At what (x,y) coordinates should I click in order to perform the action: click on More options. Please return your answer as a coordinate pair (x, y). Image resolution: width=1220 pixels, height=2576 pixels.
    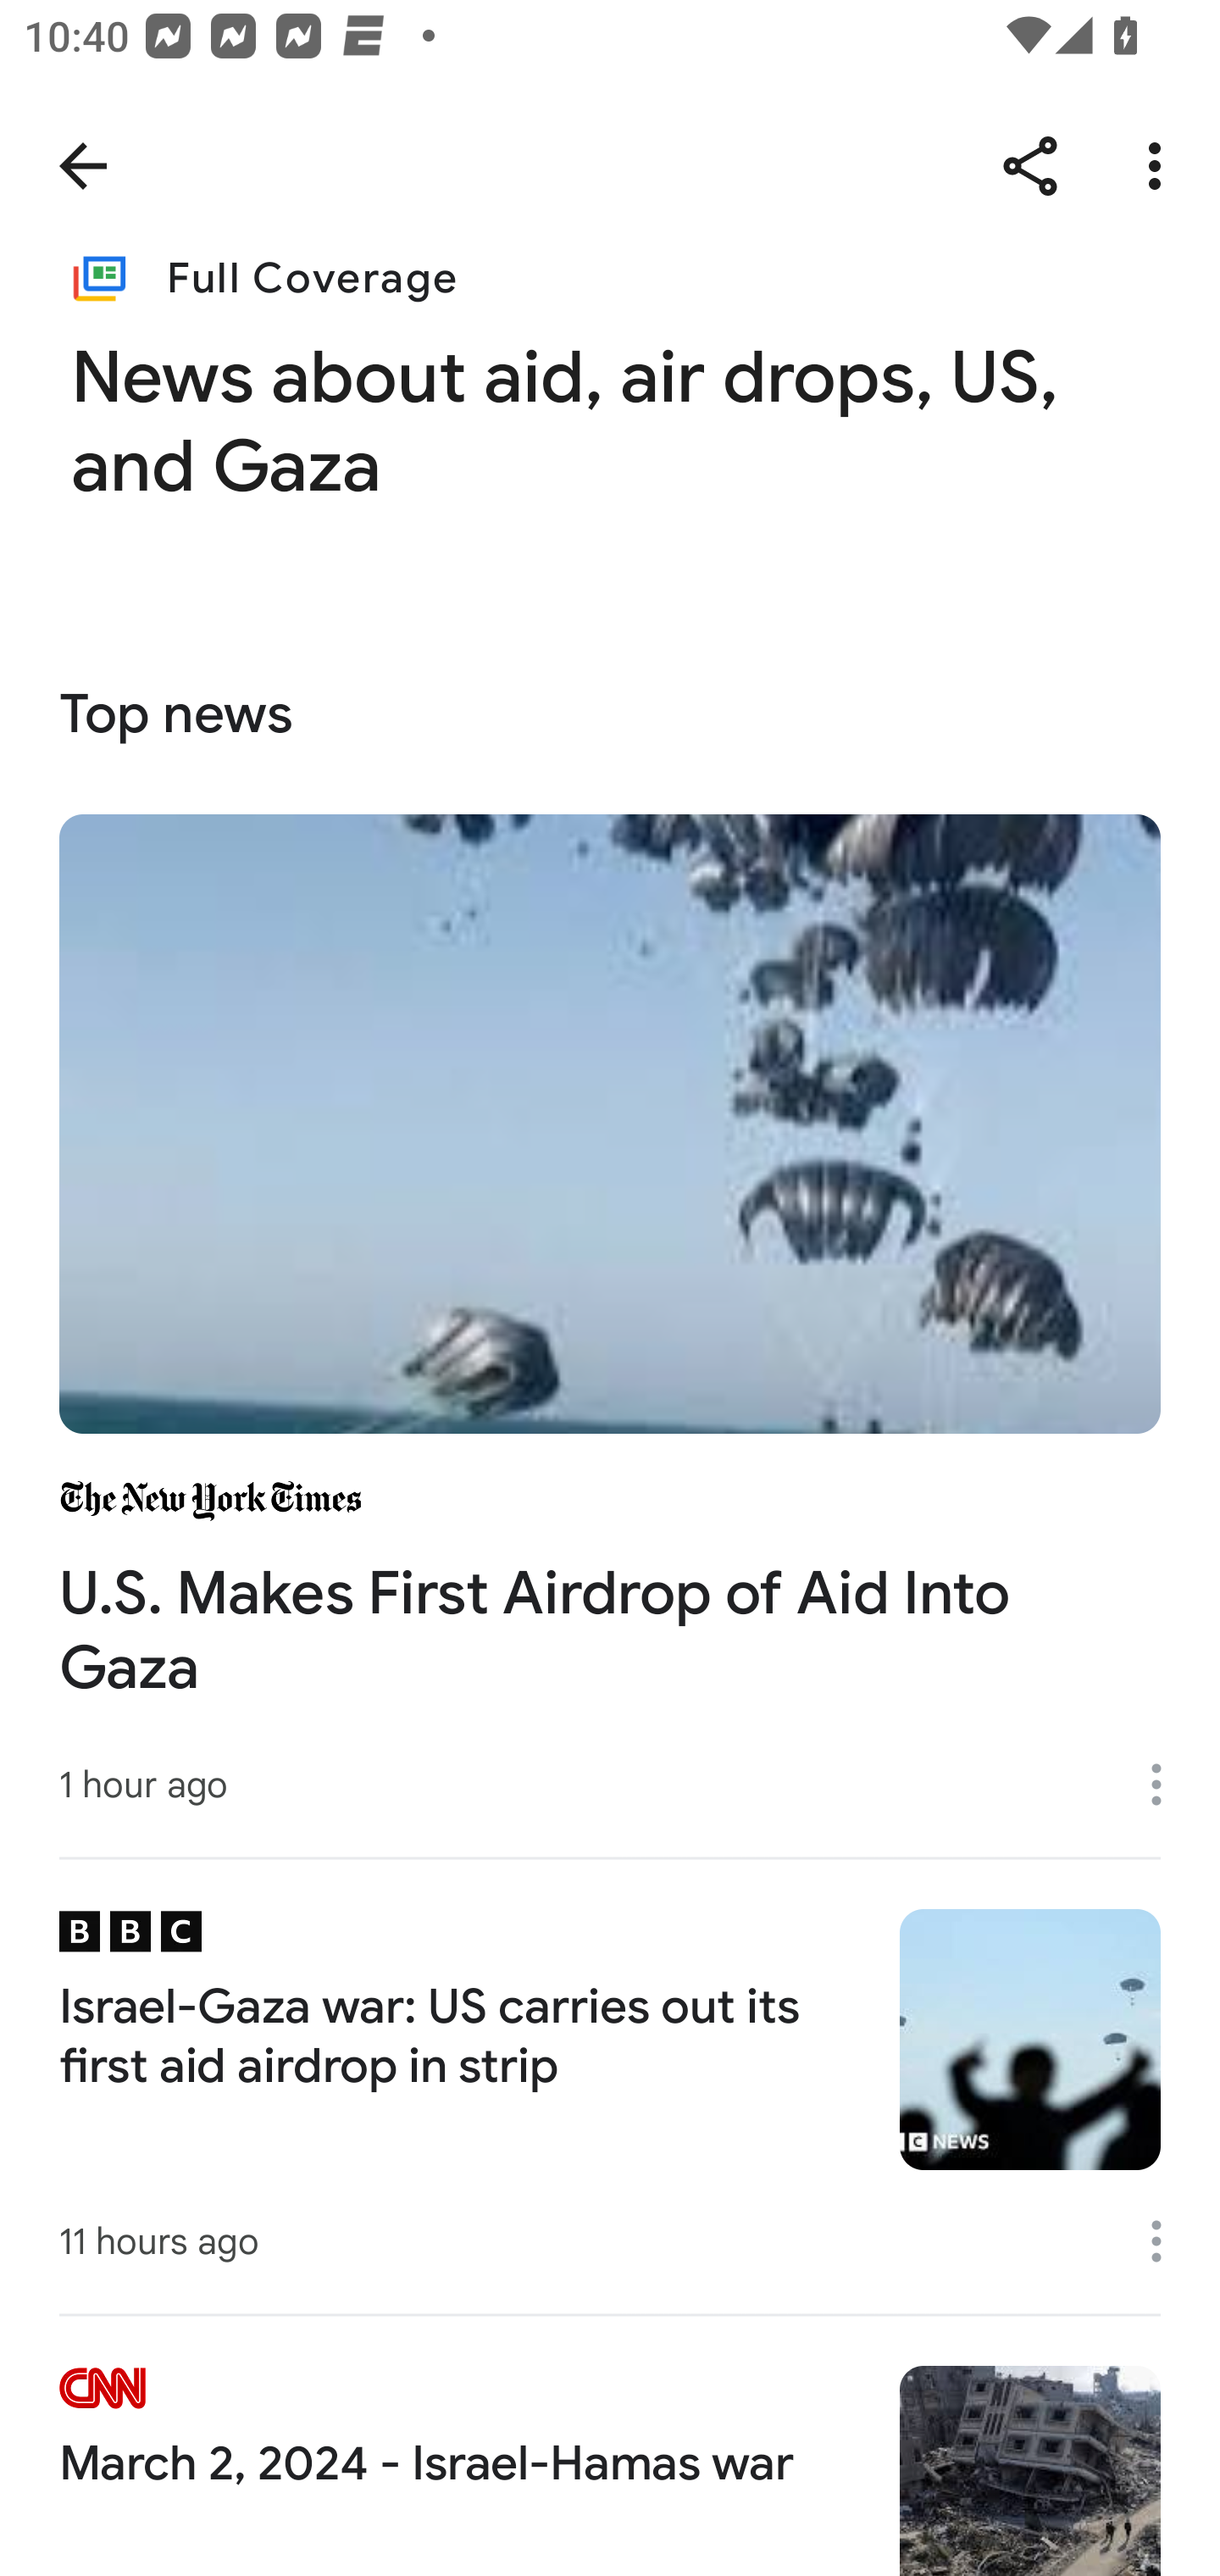
    Looking at the image, I should click on (1161, 166).